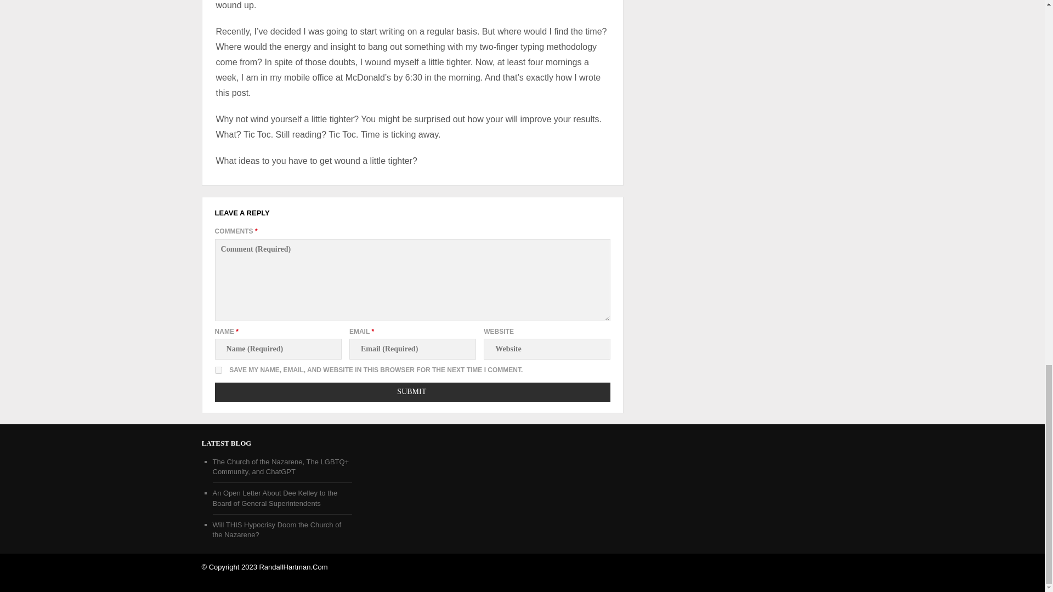  I want to click on Will THIS Hypocrisy Doom the Church of the Nazarene?, so click(276, 530).